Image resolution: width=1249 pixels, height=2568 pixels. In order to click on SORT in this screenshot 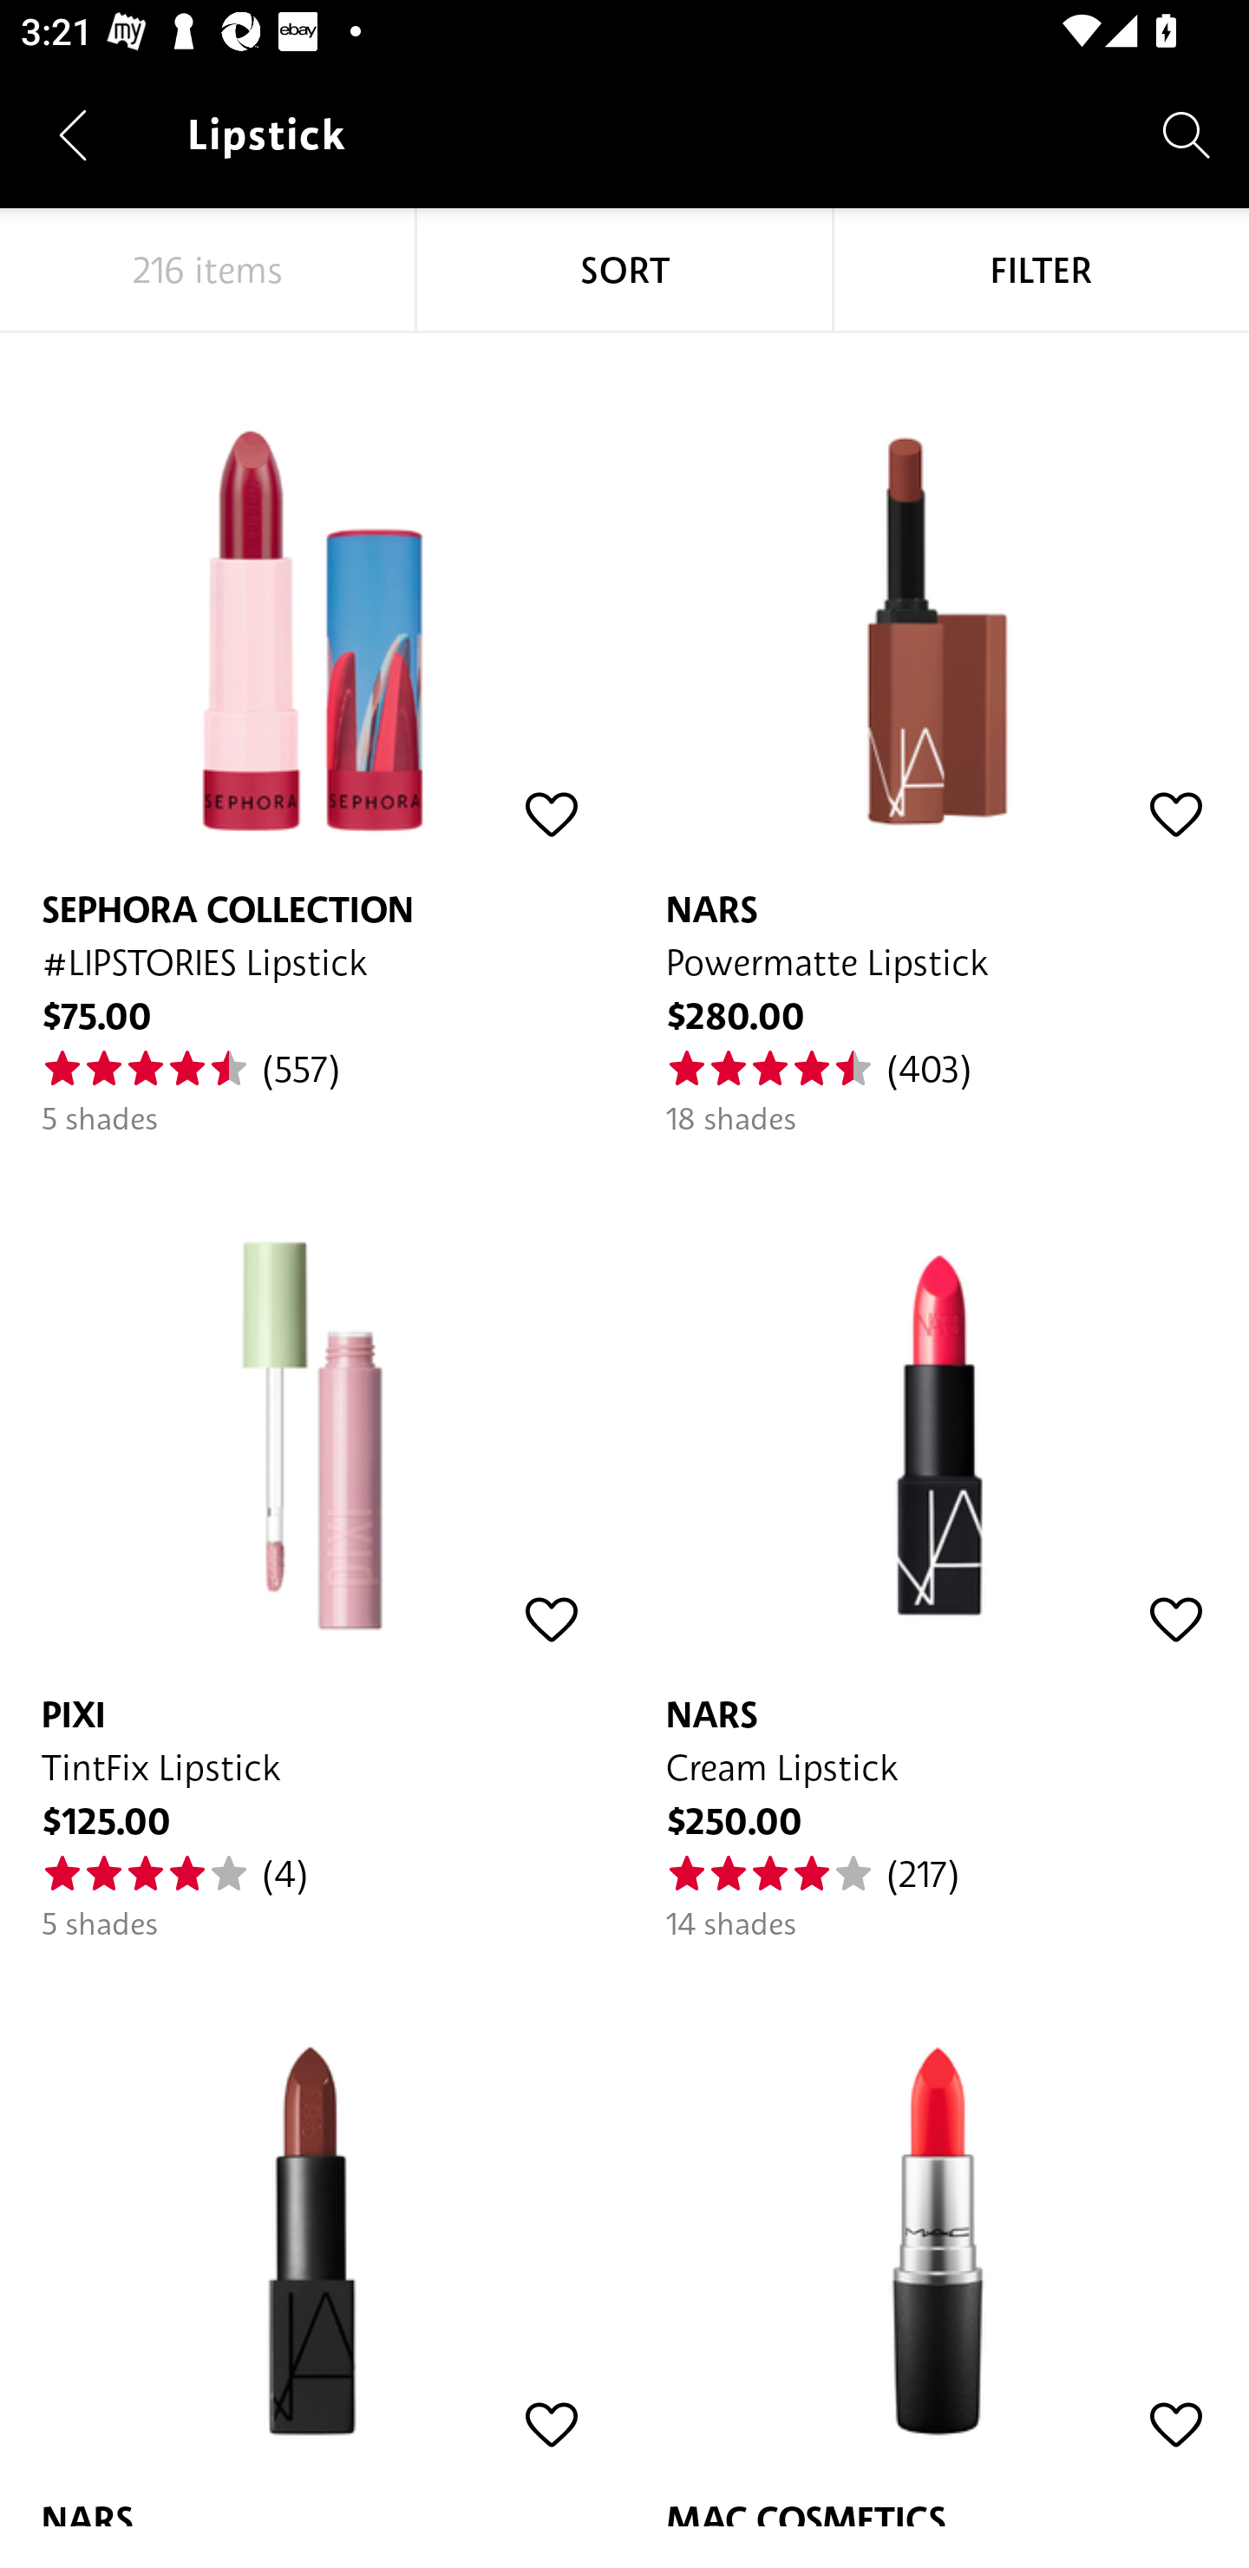, I will do `click(624, 271)`.